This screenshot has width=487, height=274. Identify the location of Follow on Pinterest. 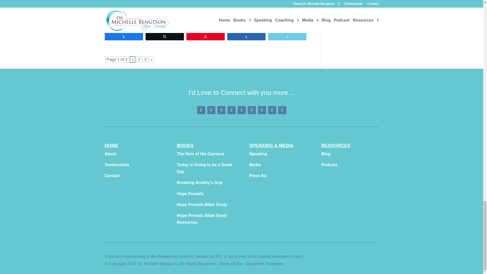
(211, 110).